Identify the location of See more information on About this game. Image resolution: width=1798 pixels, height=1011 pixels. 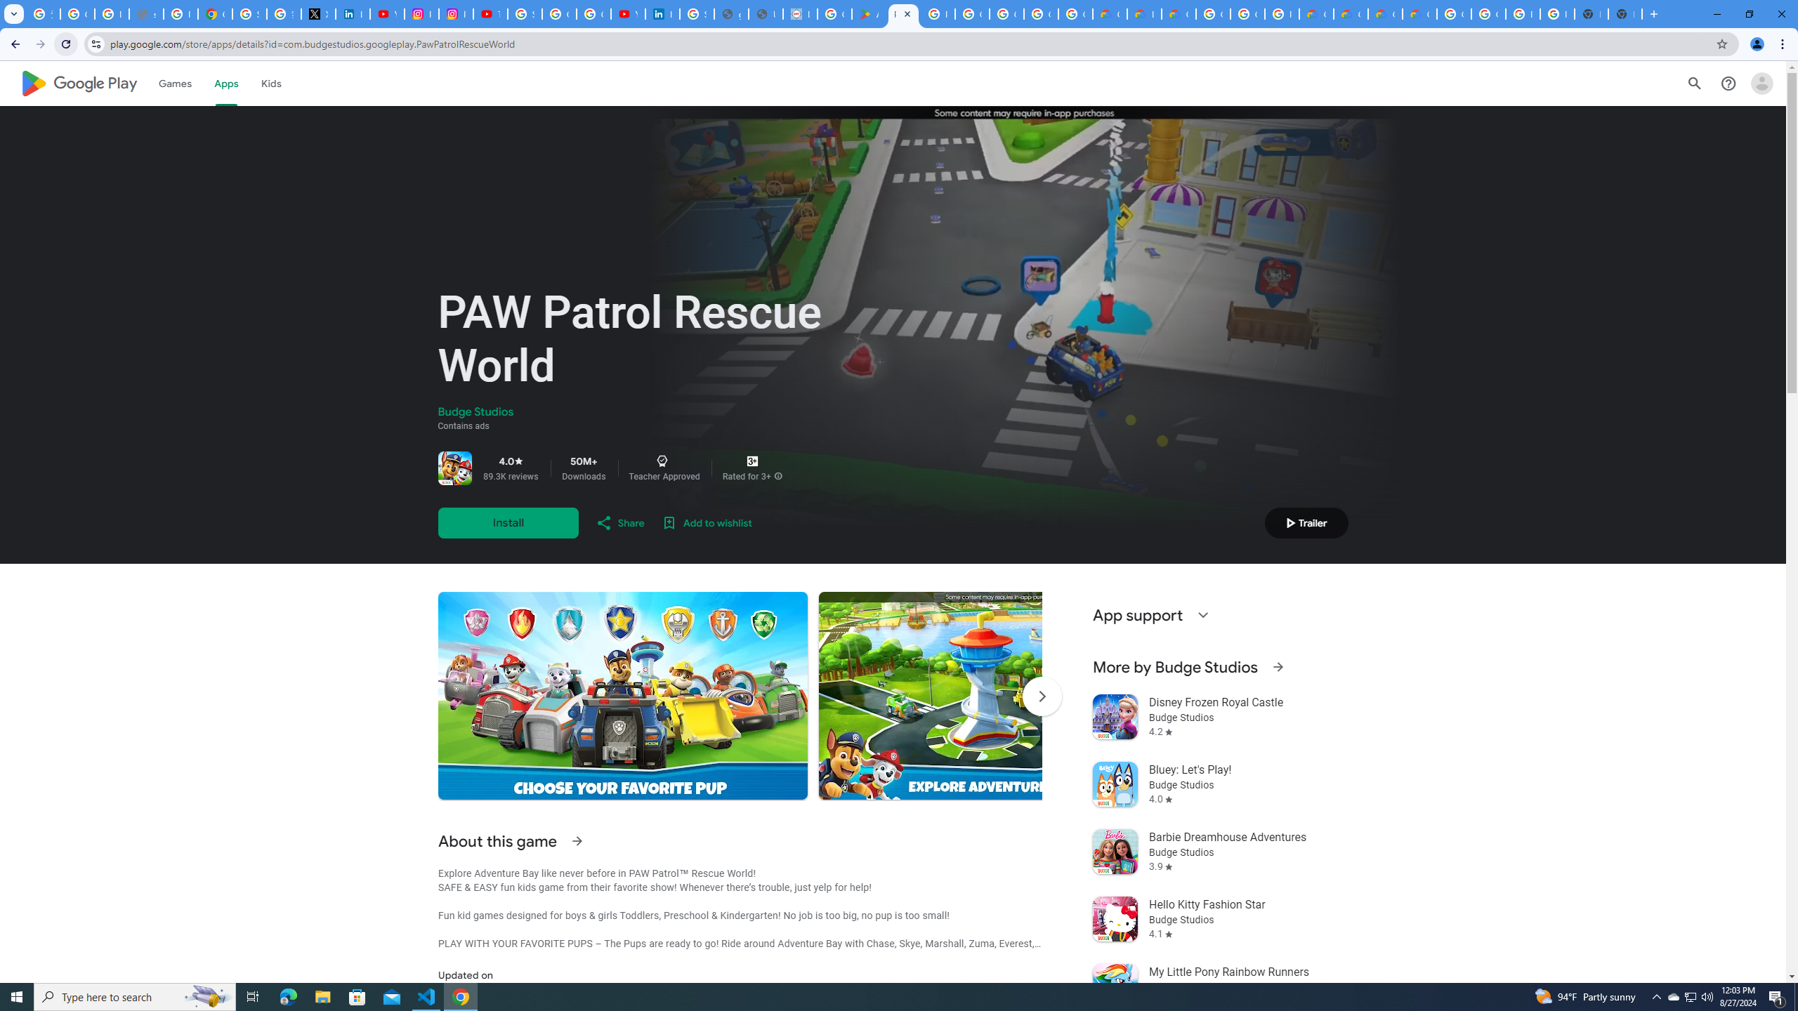
(576, 841).